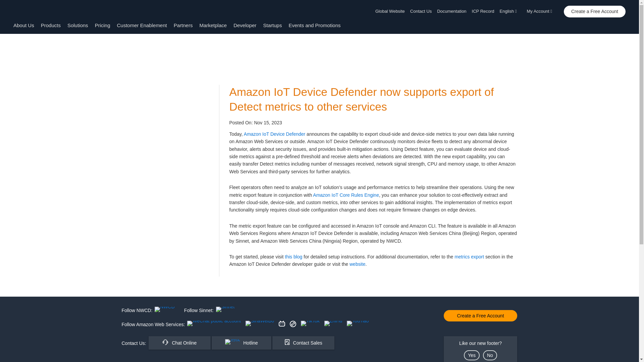 This screenshot has width=644, height=362. Describe the element at coordinates (213, 25) in the screenshot. I see `Marketplace` at that location.